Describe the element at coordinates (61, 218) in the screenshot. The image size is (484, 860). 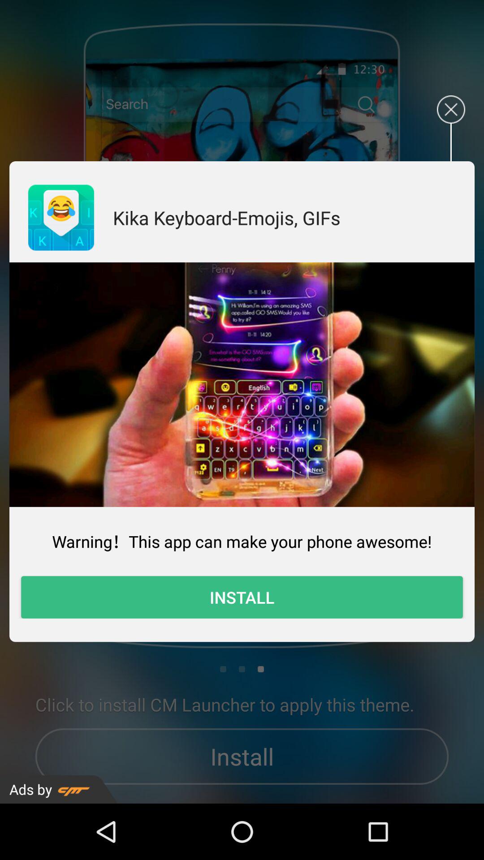
I see `tap the item next to the kika keyboard emojis` at that location.